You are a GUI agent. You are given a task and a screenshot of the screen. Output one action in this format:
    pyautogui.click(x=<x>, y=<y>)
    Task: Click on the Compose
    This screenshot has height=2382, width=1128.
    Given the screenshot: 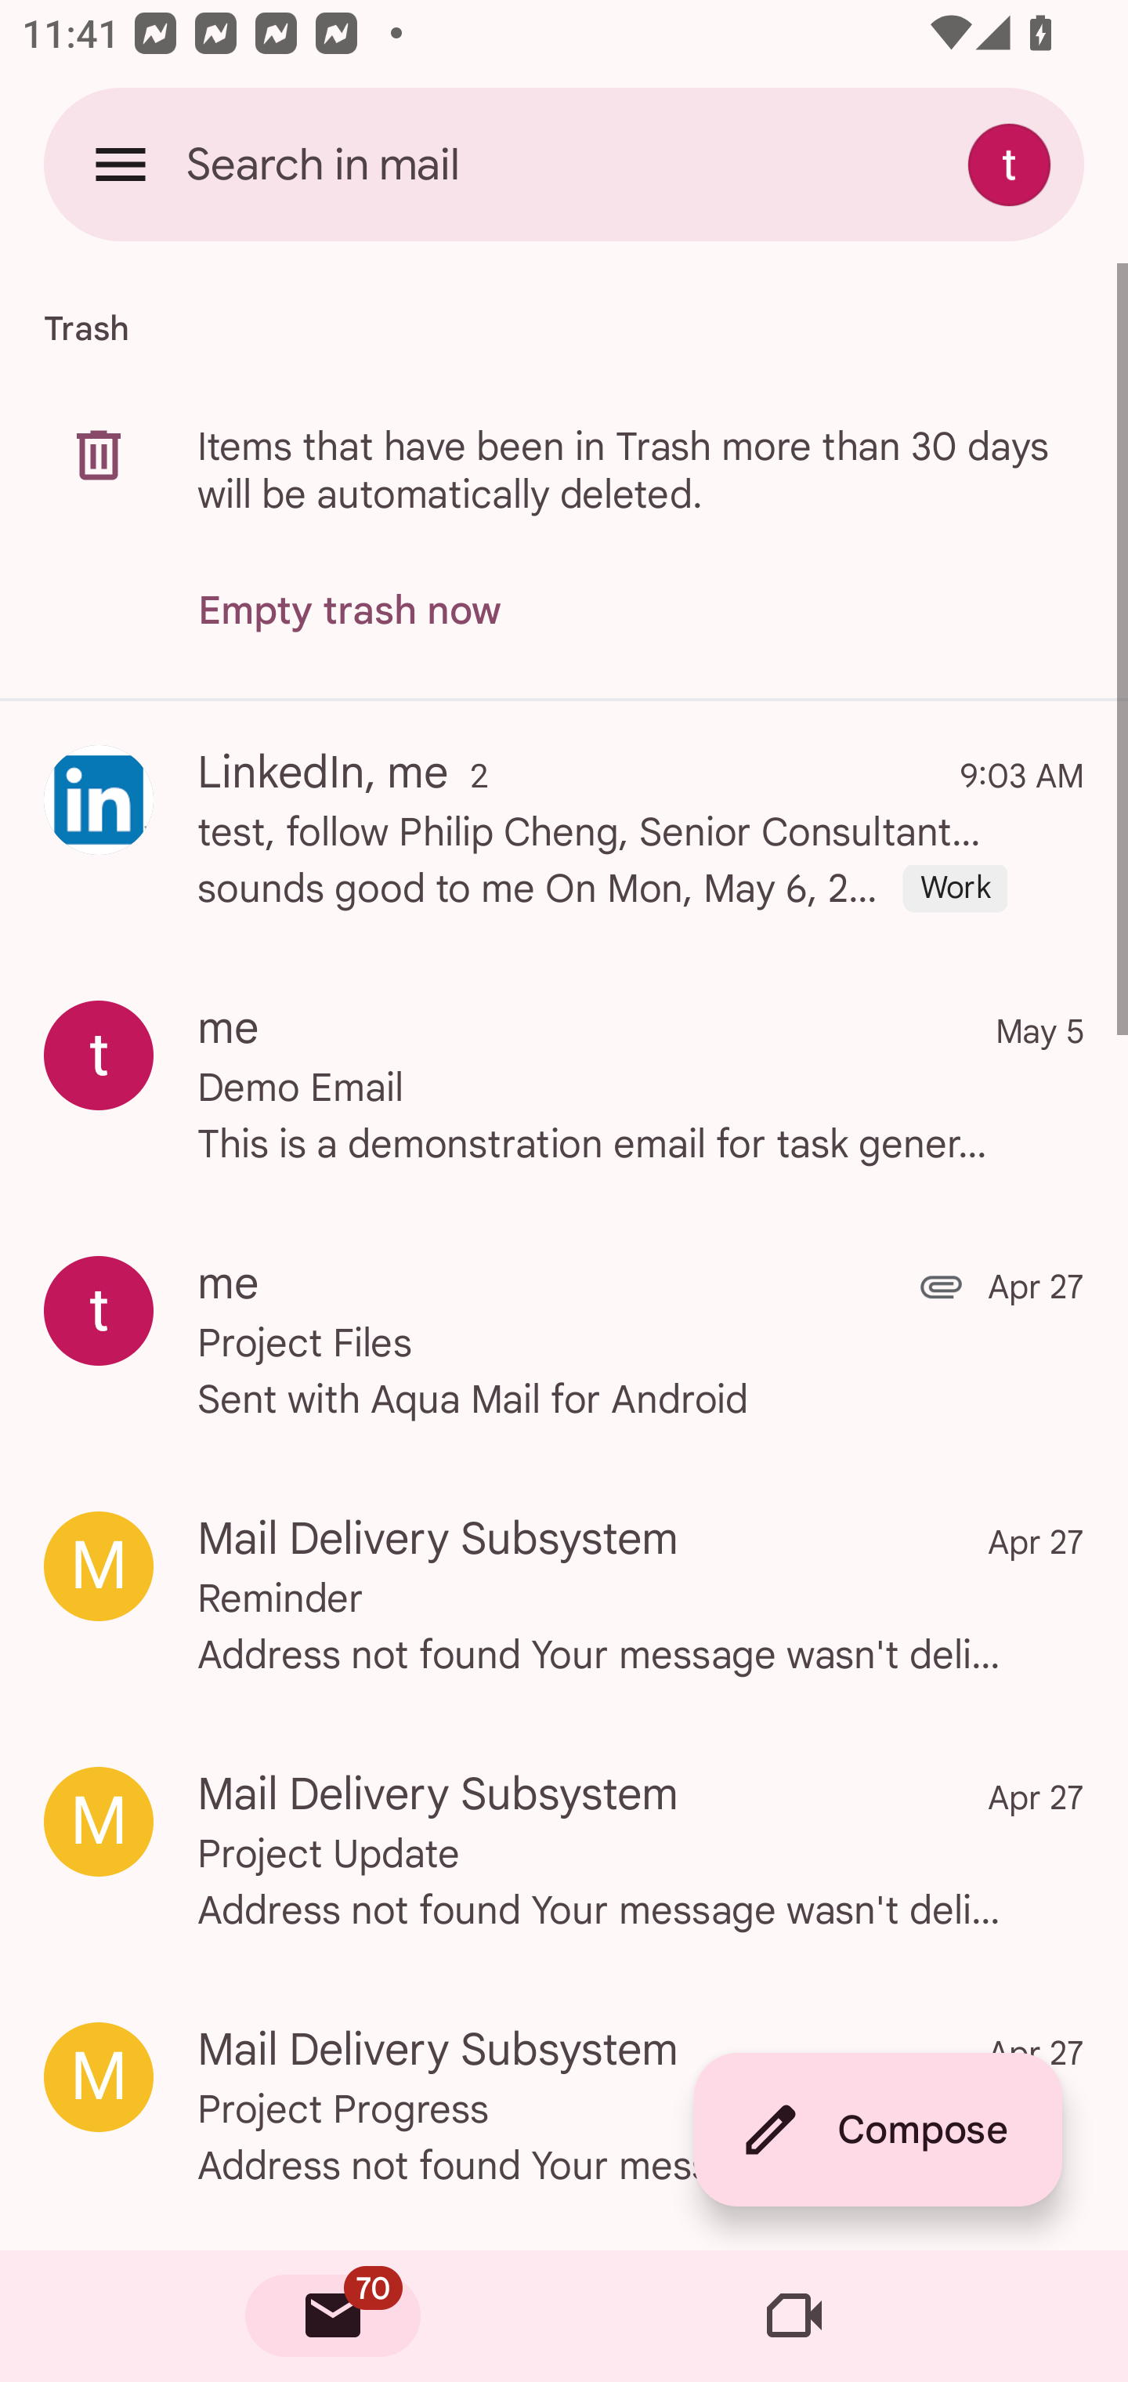 What is the action you would take?
    pyautogui.click(x=877, y=2130)
    